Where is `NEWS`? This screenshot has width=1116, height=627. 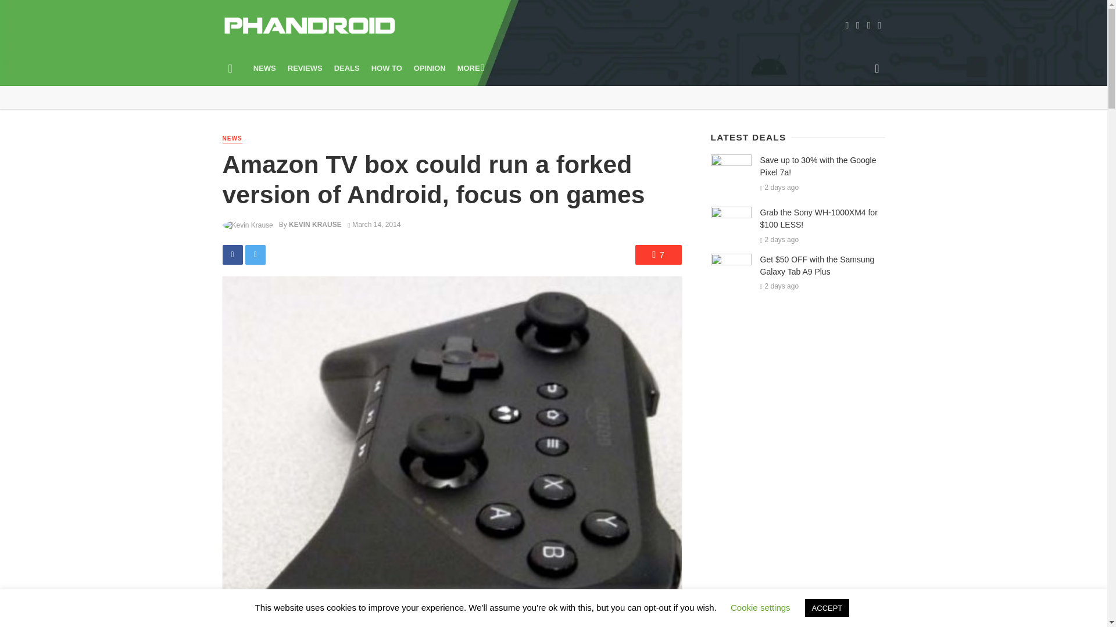
NEWS is located at coordinates (265, 68).